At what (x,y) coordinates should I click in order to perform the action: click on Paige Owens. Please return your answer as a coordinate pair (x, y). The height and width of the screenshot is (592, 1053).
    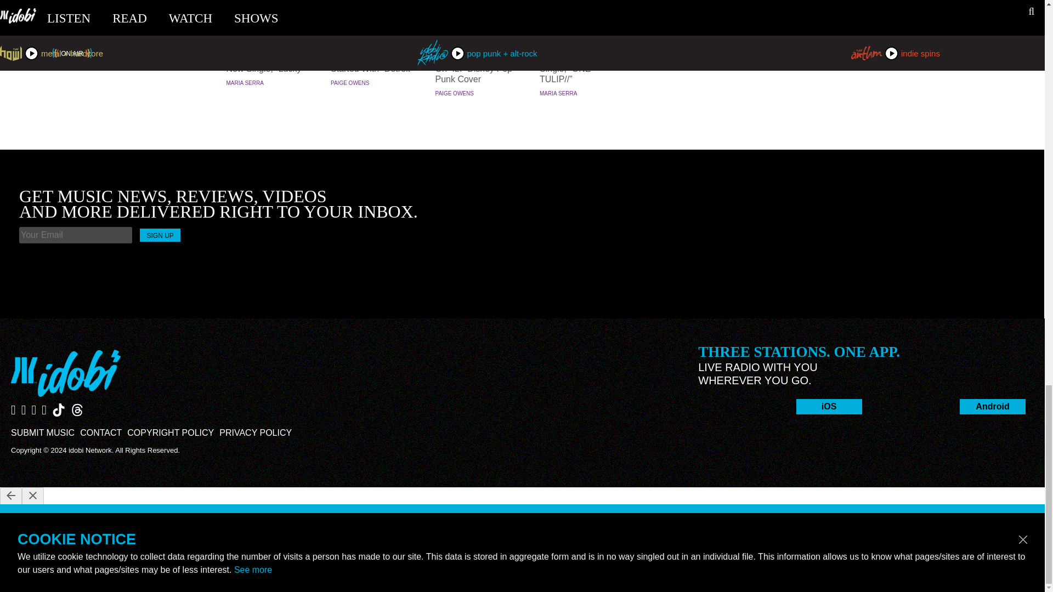
    Looking at the image, I should click on (455, 93).